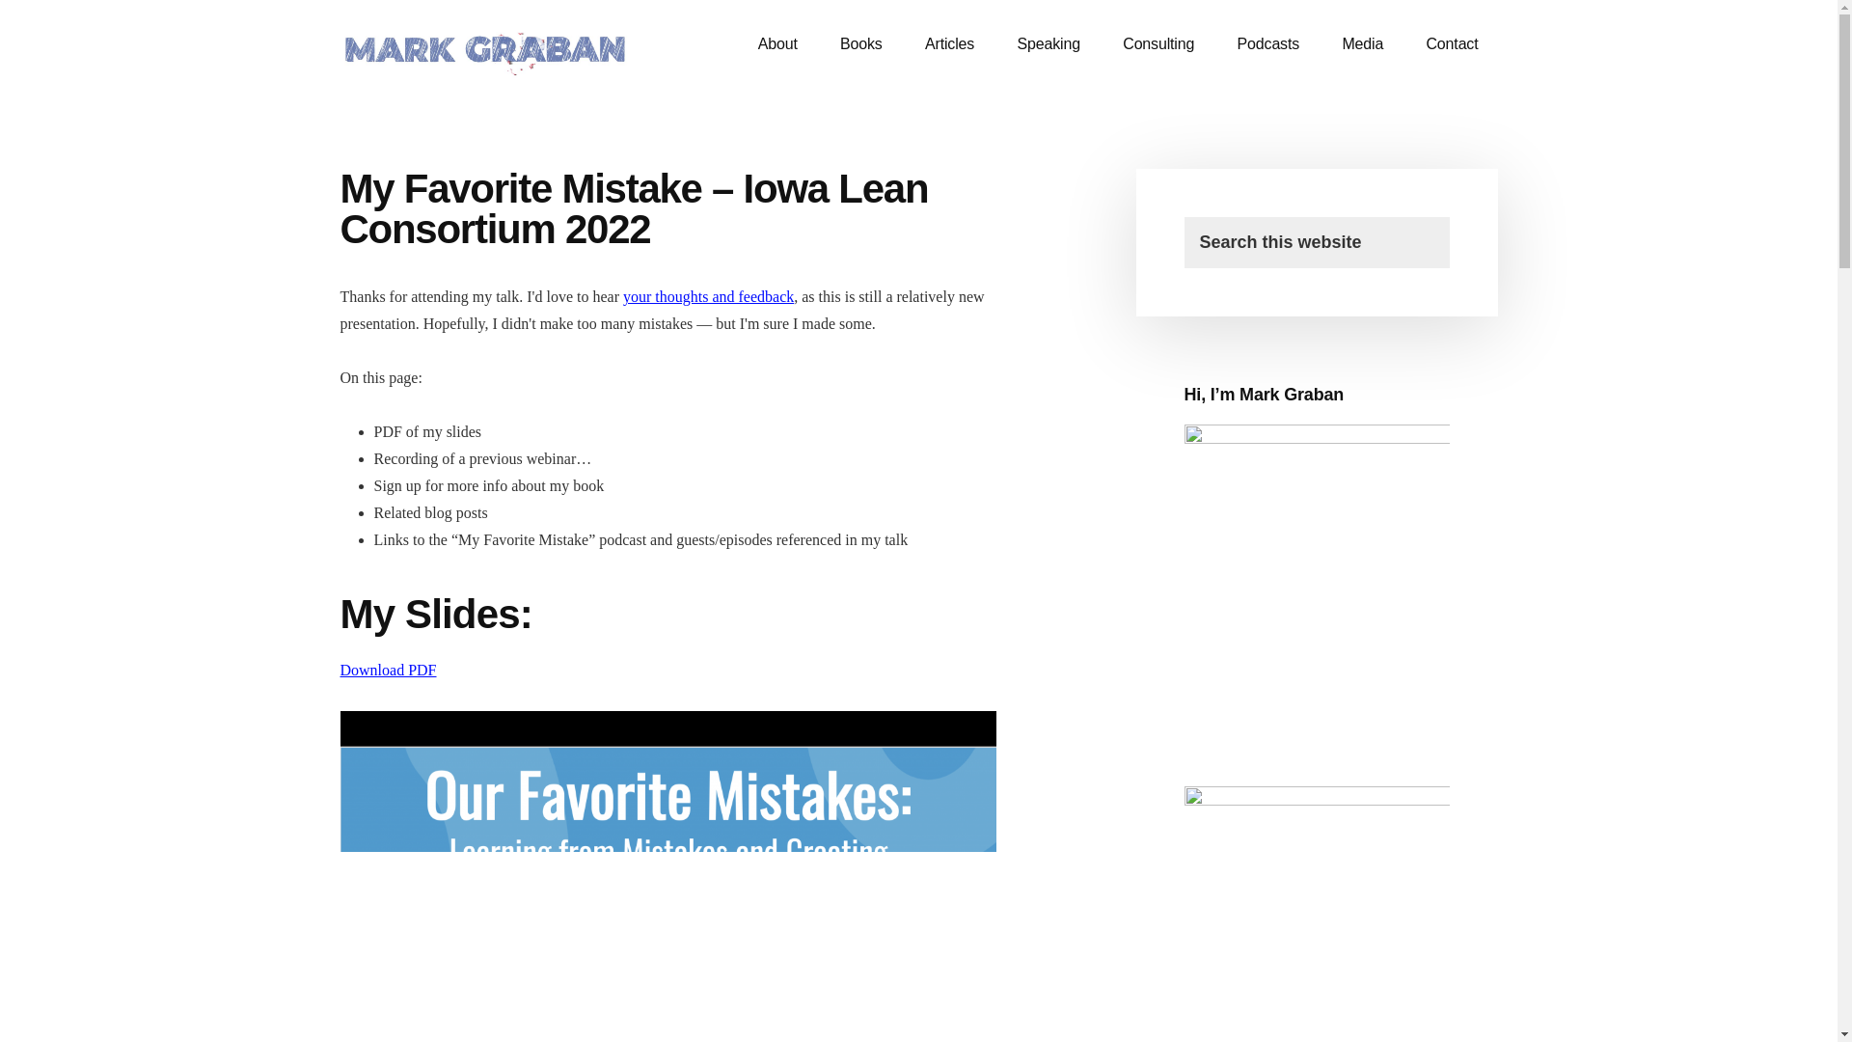 The height and width of the screenshot is (1042, 1852). Describe the element at coordinates (949, 44) in the screenshot. I see `Articles` at that location.